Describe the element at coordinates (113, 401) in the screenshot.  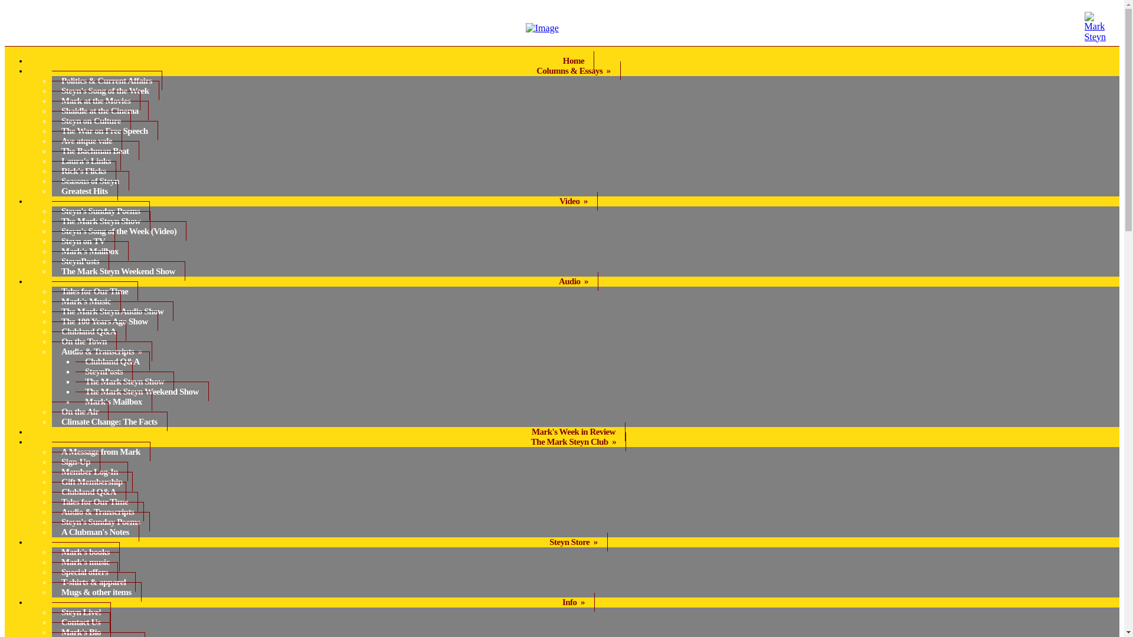
I see `Mark's Mailbox` at that location.